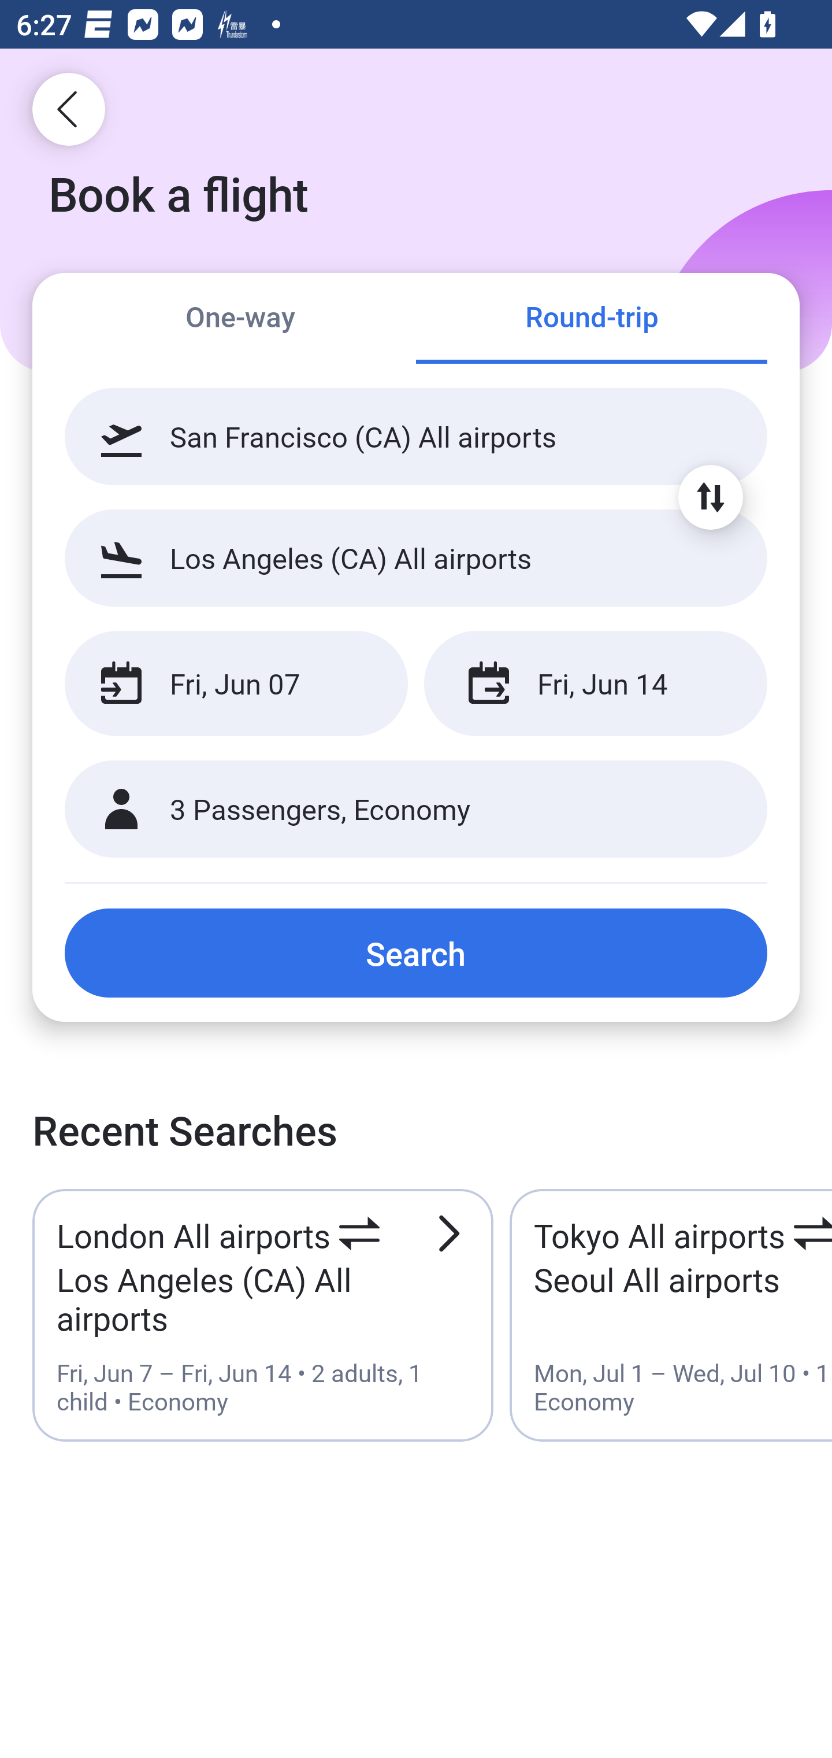 Image resolution: width=832 pixels, height=1758 pixels. I want to click on San Francisco (CA) All airports, so click(416, 437).